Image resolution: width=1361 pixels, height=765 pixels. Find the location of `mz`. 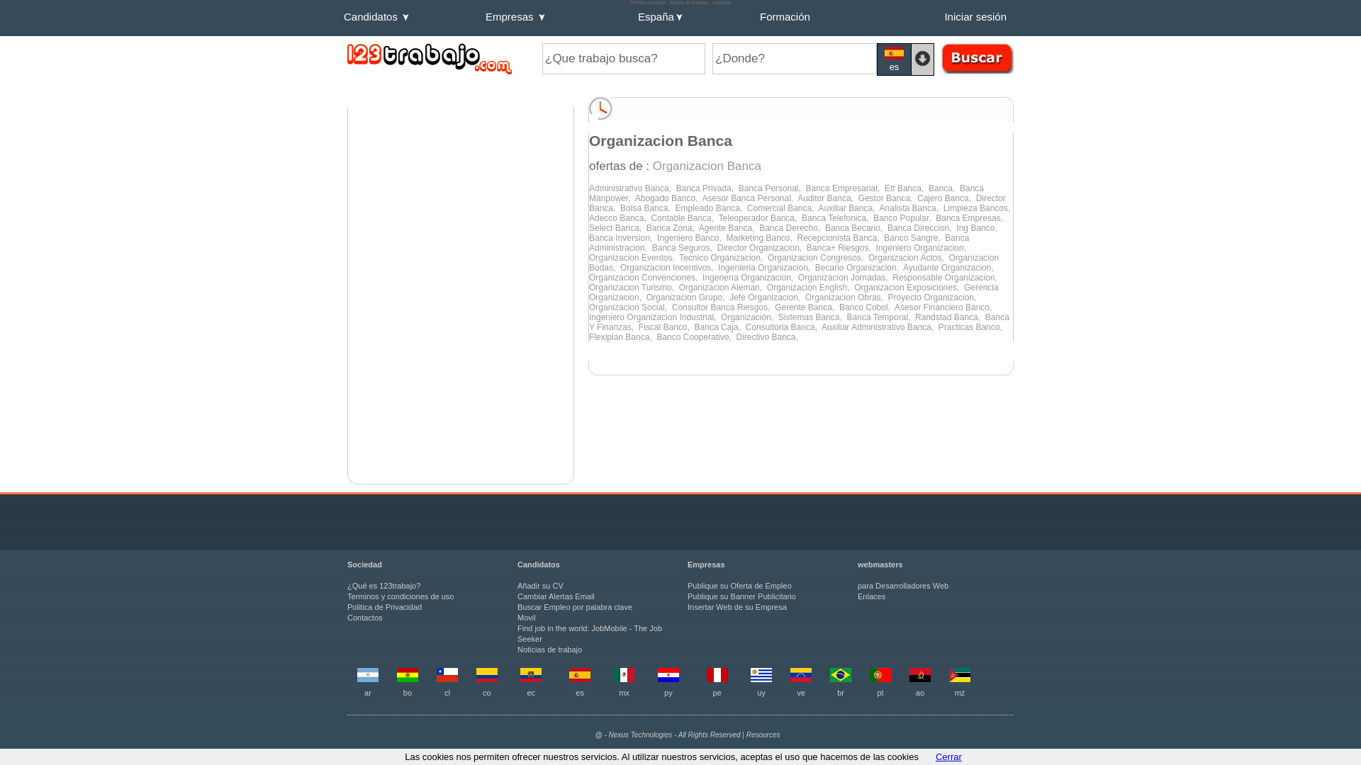

mz is located at coordinates (960, 693).